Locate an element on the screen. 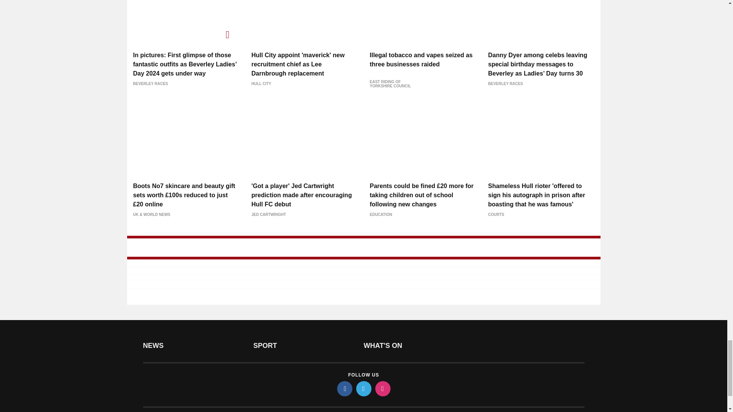 Image resolution: width=733 pixels, height=412 pixels. twitter is located at coordinates (363, 388).